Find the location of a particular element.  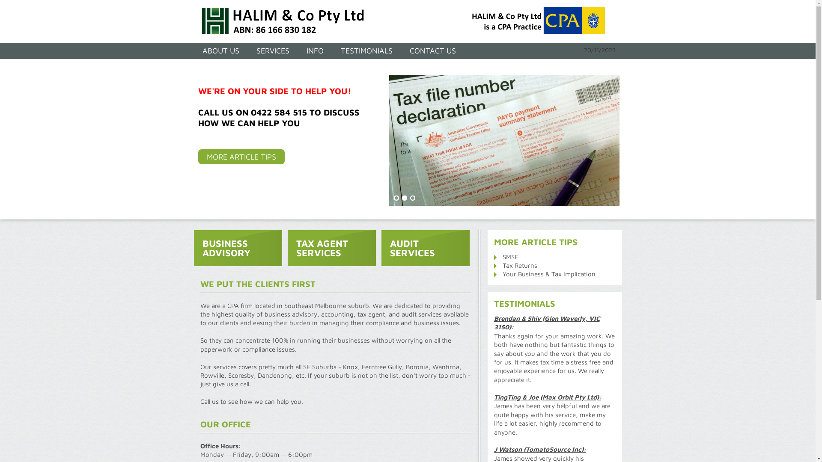

Tax Returns is located at coordinates (520, 265).